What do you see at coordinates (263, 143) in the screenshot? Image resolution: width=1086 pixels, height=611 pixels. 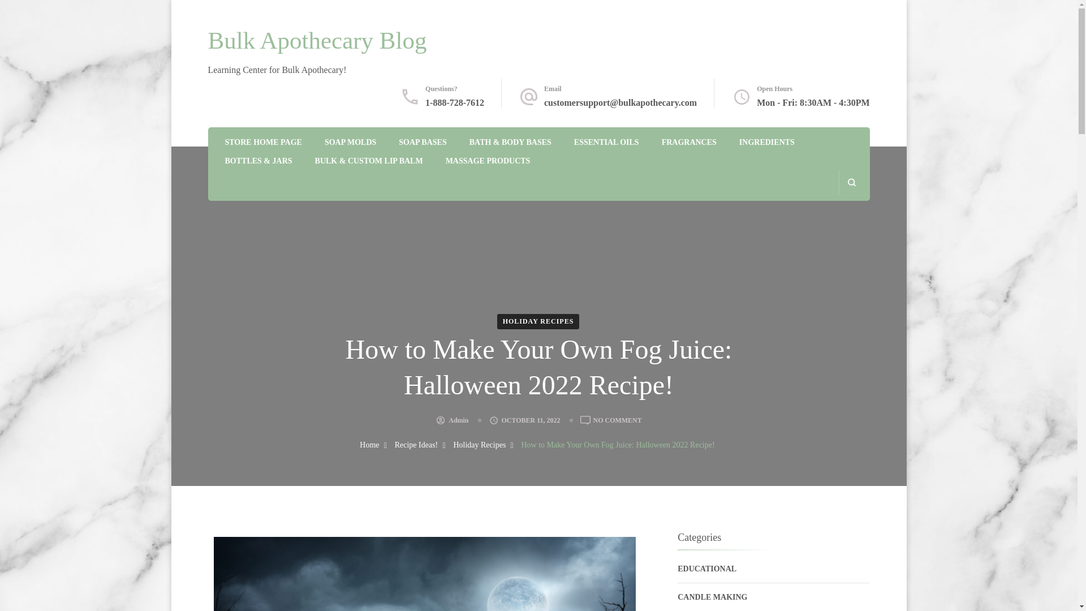 I see `STORE HOME PAGE` at bounding box center [263, 143].